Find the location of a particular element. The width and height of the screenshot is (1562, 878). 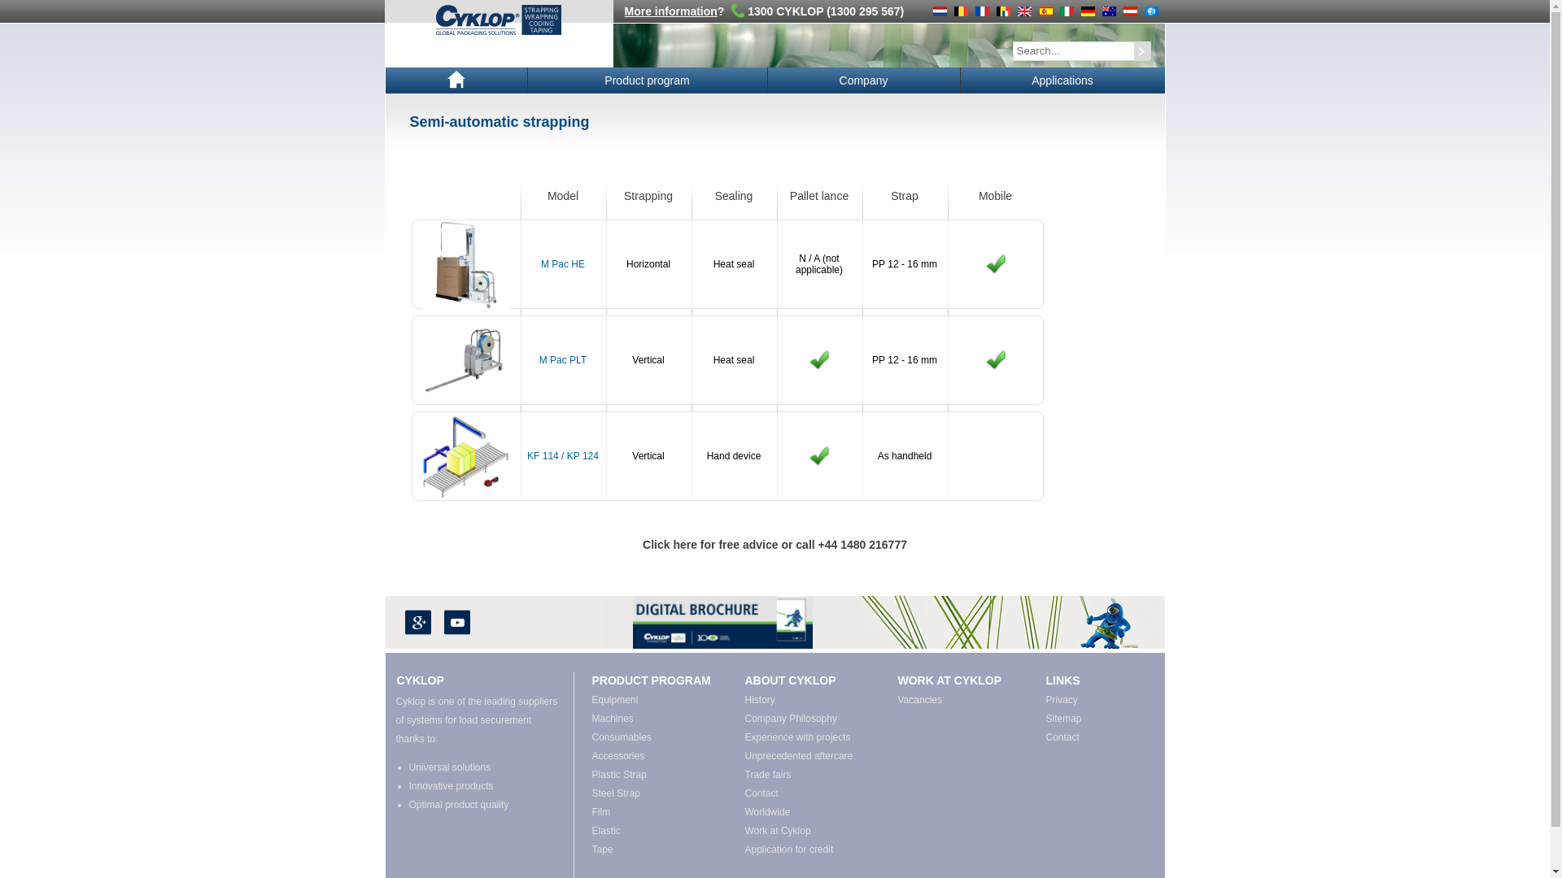

Trade fairs is located at coordinates (810, 776).